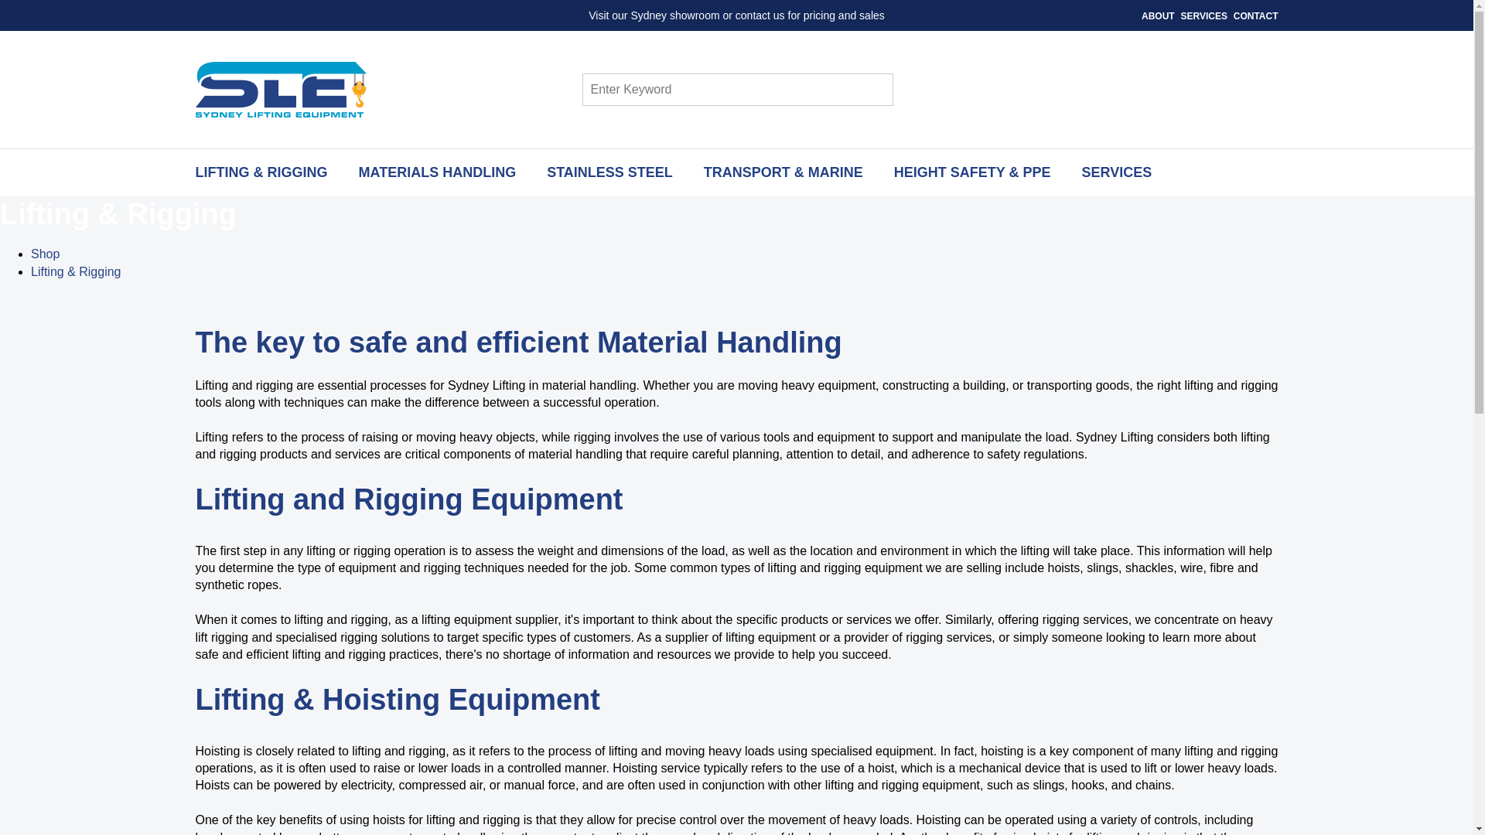 Image resolution: width=1485 pixels, height=835 pixels. I want to click on CONTACT, so click(1256, 16).